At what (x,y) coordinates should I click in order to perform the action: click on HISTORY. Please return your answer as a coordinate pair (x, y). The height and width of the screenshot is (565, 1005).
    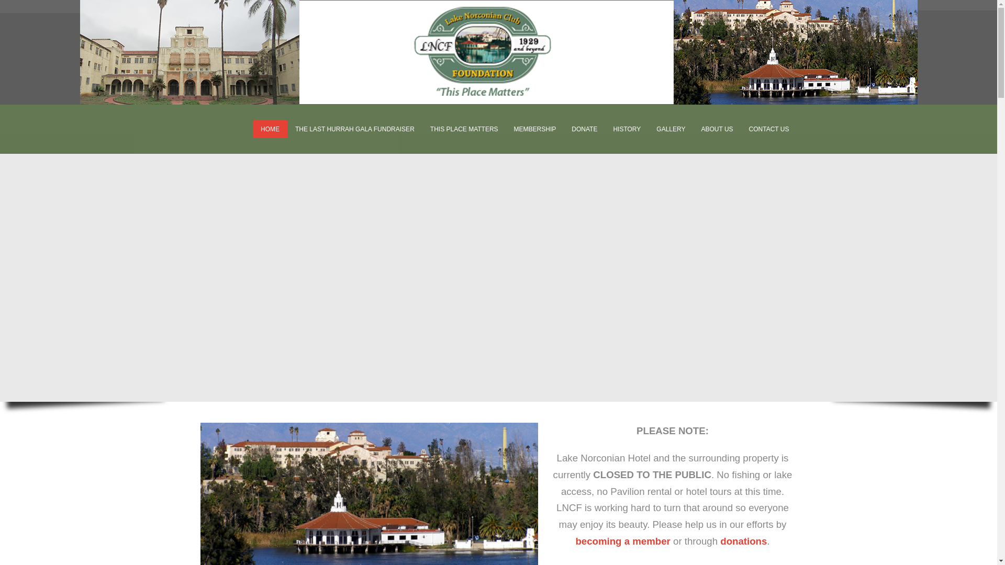
    Looking at the image, I should click on (626, 129).